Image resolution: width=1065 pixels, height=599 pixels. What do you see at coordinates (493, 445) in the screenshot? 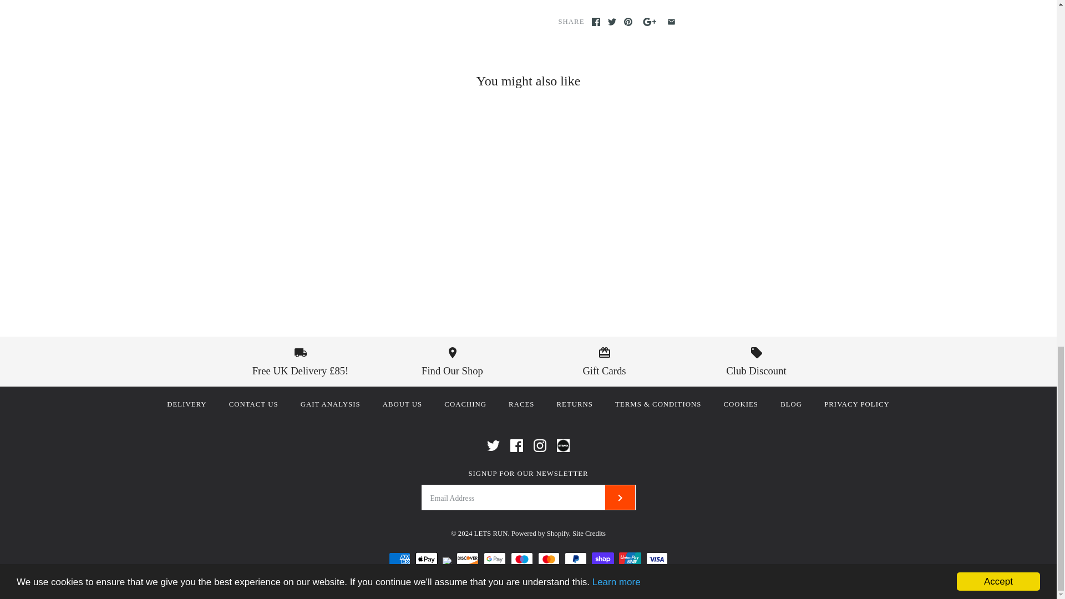
I see `Twitter` at bounding box center [493, 445].